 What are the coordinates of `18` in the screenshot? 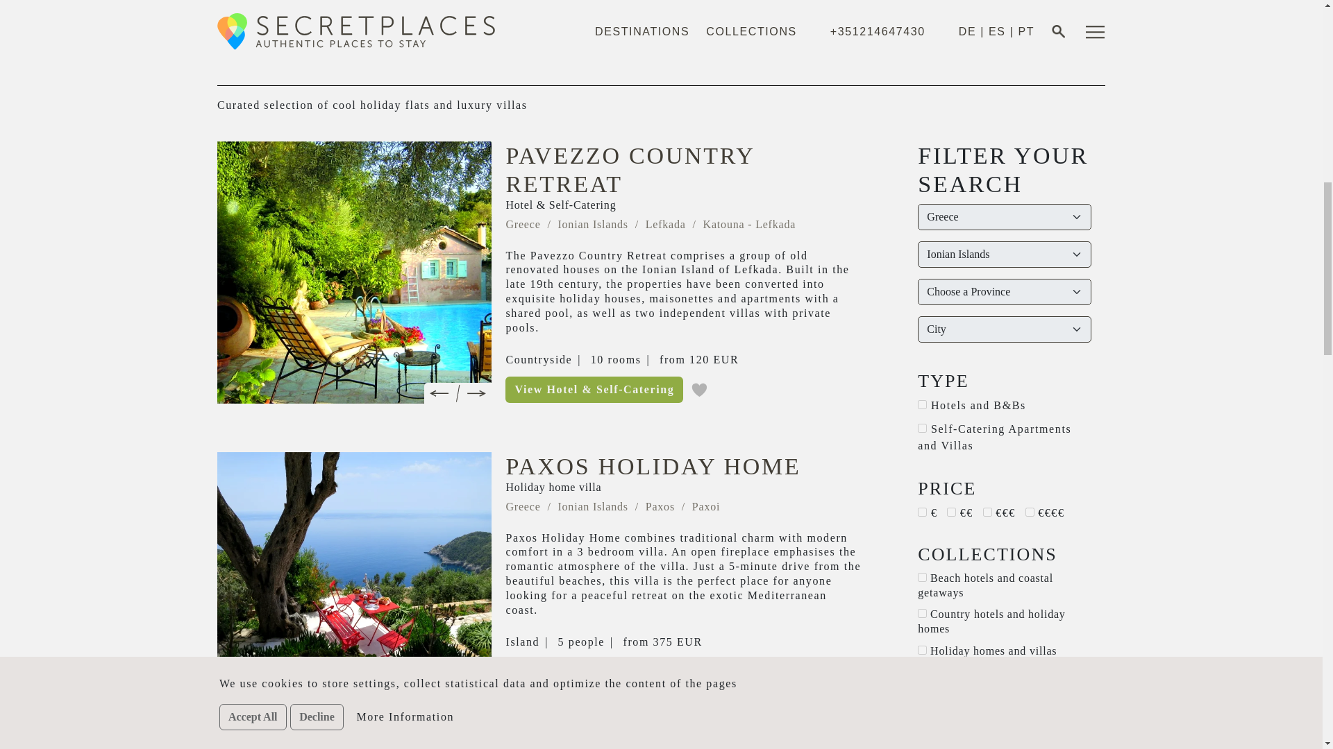 It's located at (922, 404).